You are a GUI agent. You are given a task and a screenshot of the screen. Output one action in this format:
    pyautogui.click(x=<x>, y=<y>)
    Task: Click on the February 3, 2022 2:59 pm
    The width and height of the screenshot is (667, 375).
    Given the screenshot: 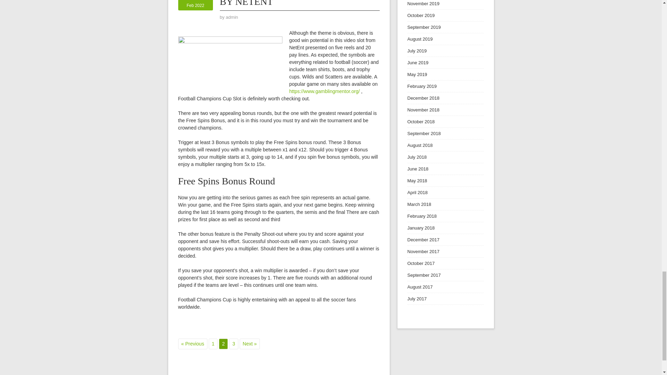 What is the action you would take?
    pyautogui.click(x=232, y=17)
    